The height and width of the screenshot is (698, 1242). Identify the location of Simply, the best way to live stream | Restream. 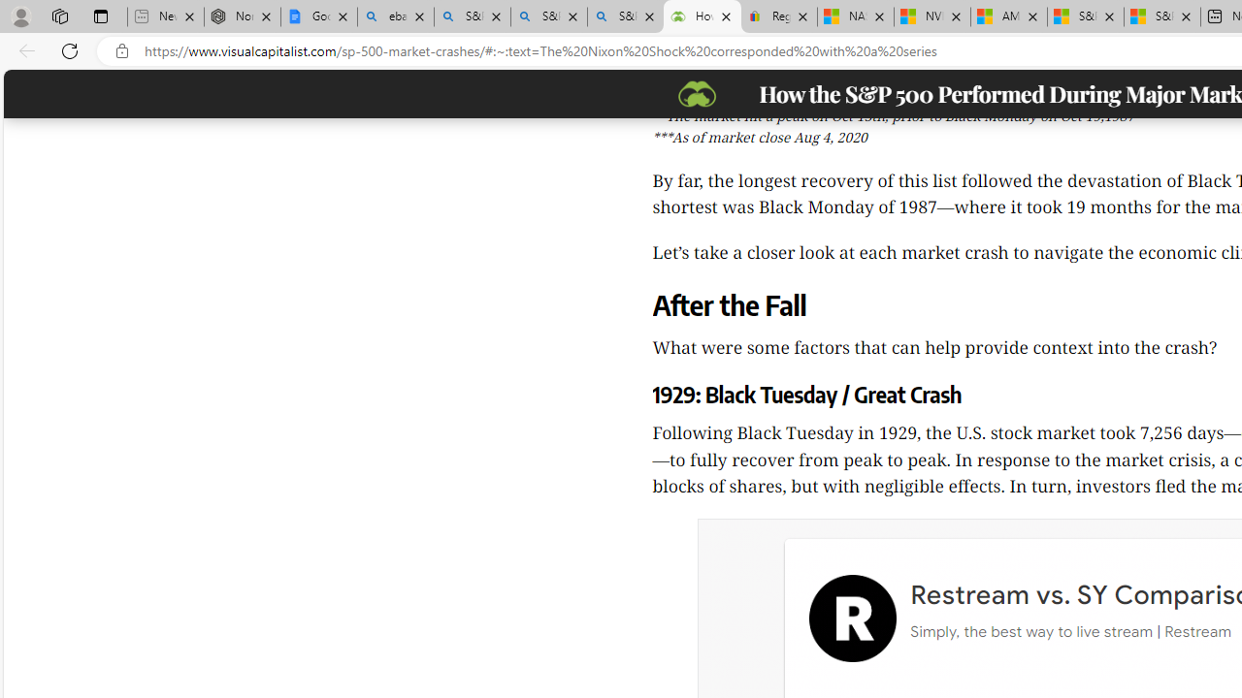
(1069, 632).